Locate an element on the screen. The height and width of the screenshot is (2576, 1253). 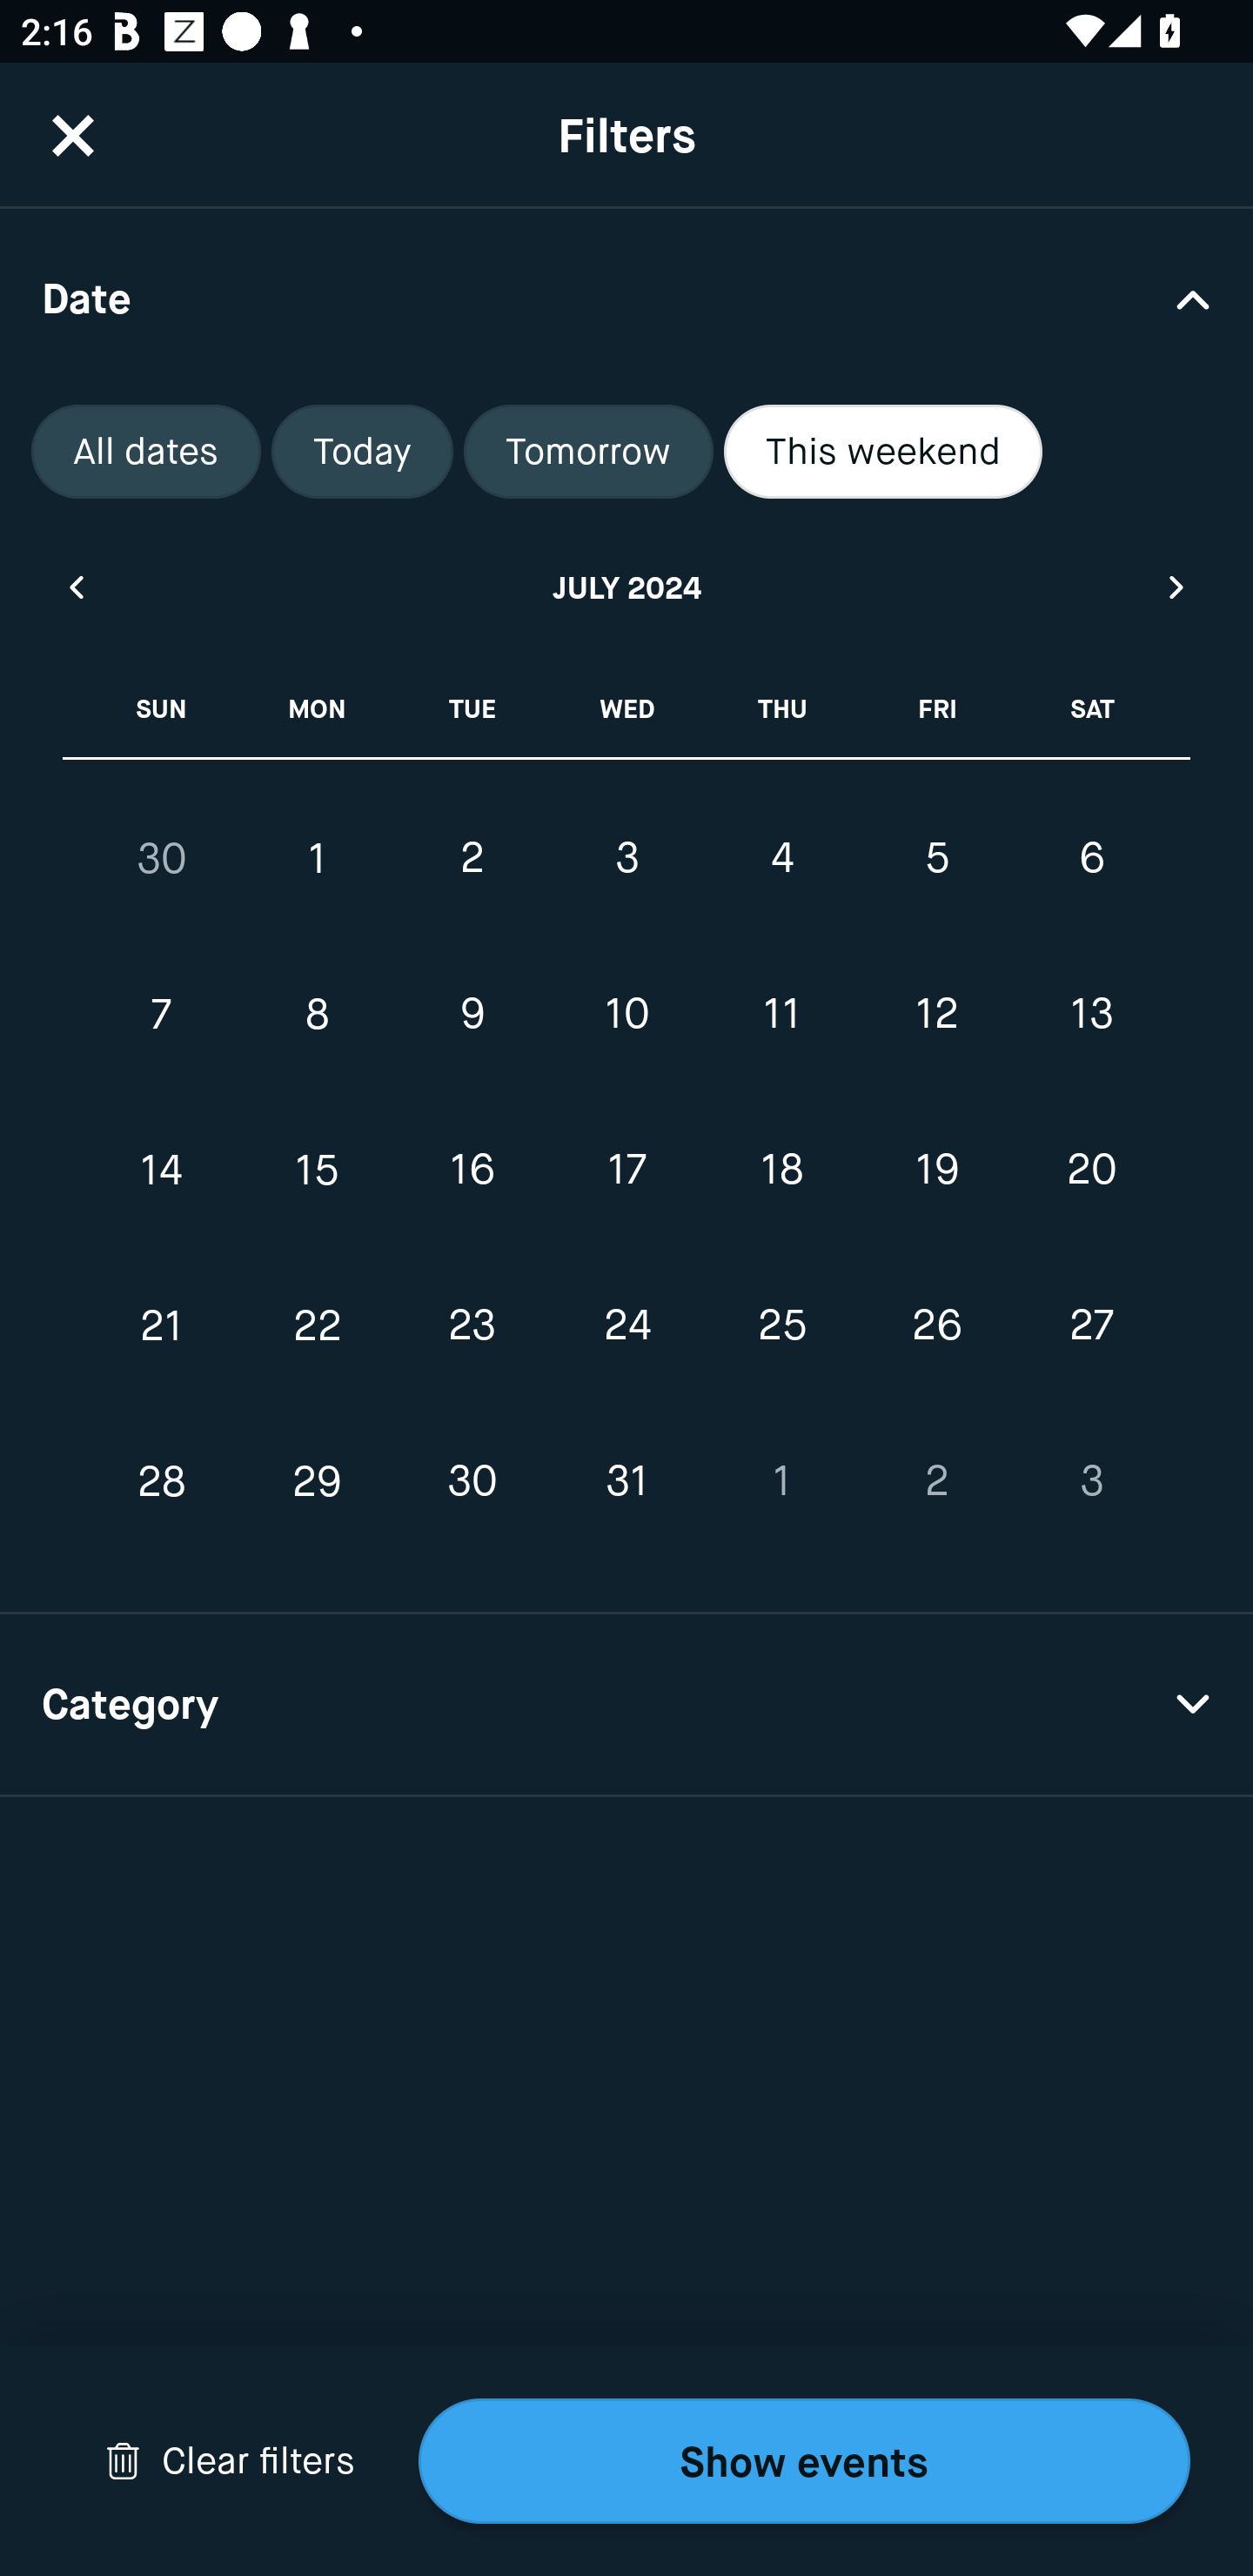
26 is located at coordinates (936, 1325).